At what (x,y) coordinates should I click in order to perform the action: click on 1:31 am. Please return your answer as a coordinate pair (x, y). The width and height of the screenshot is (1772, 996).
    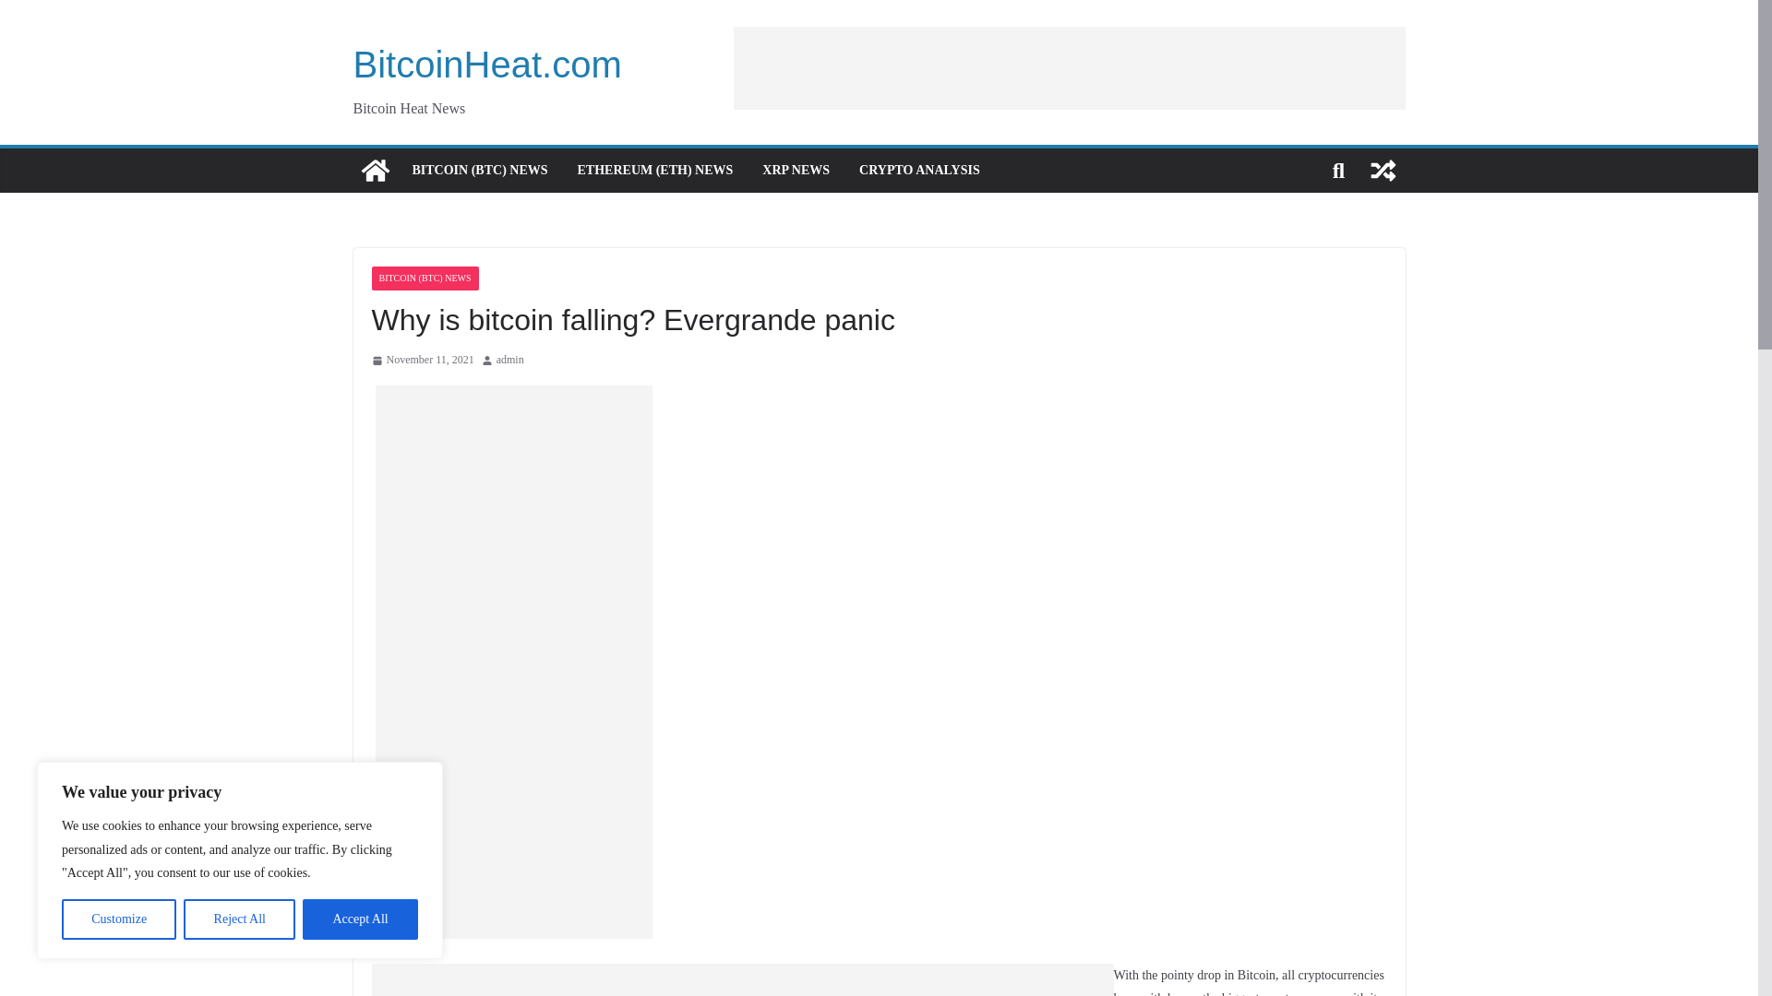
    Looking at the image, I should click on (421, 360).